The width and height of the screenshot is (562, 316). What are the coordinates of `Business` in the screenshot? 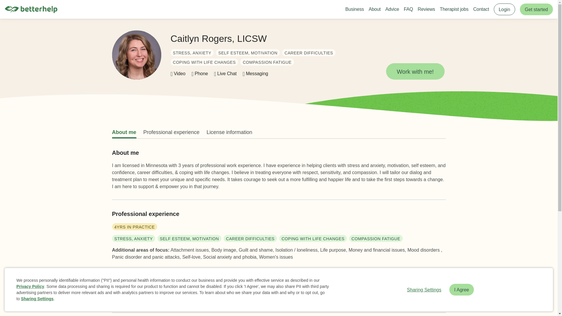 It's located at (355, 9).